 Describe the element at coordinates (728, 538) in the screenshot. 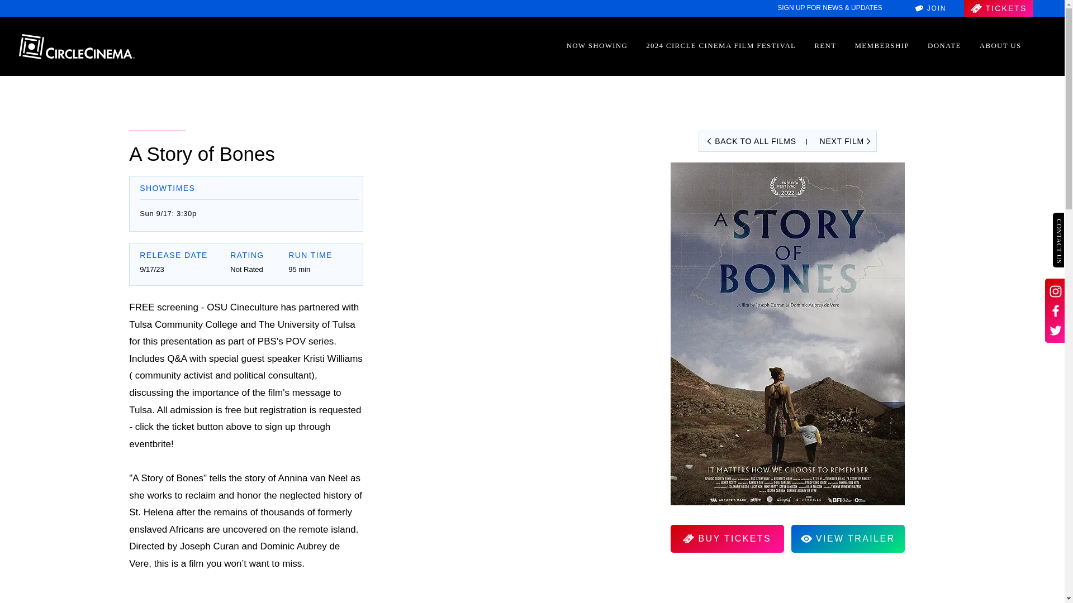

I see `BUY TICKETS` at that location.